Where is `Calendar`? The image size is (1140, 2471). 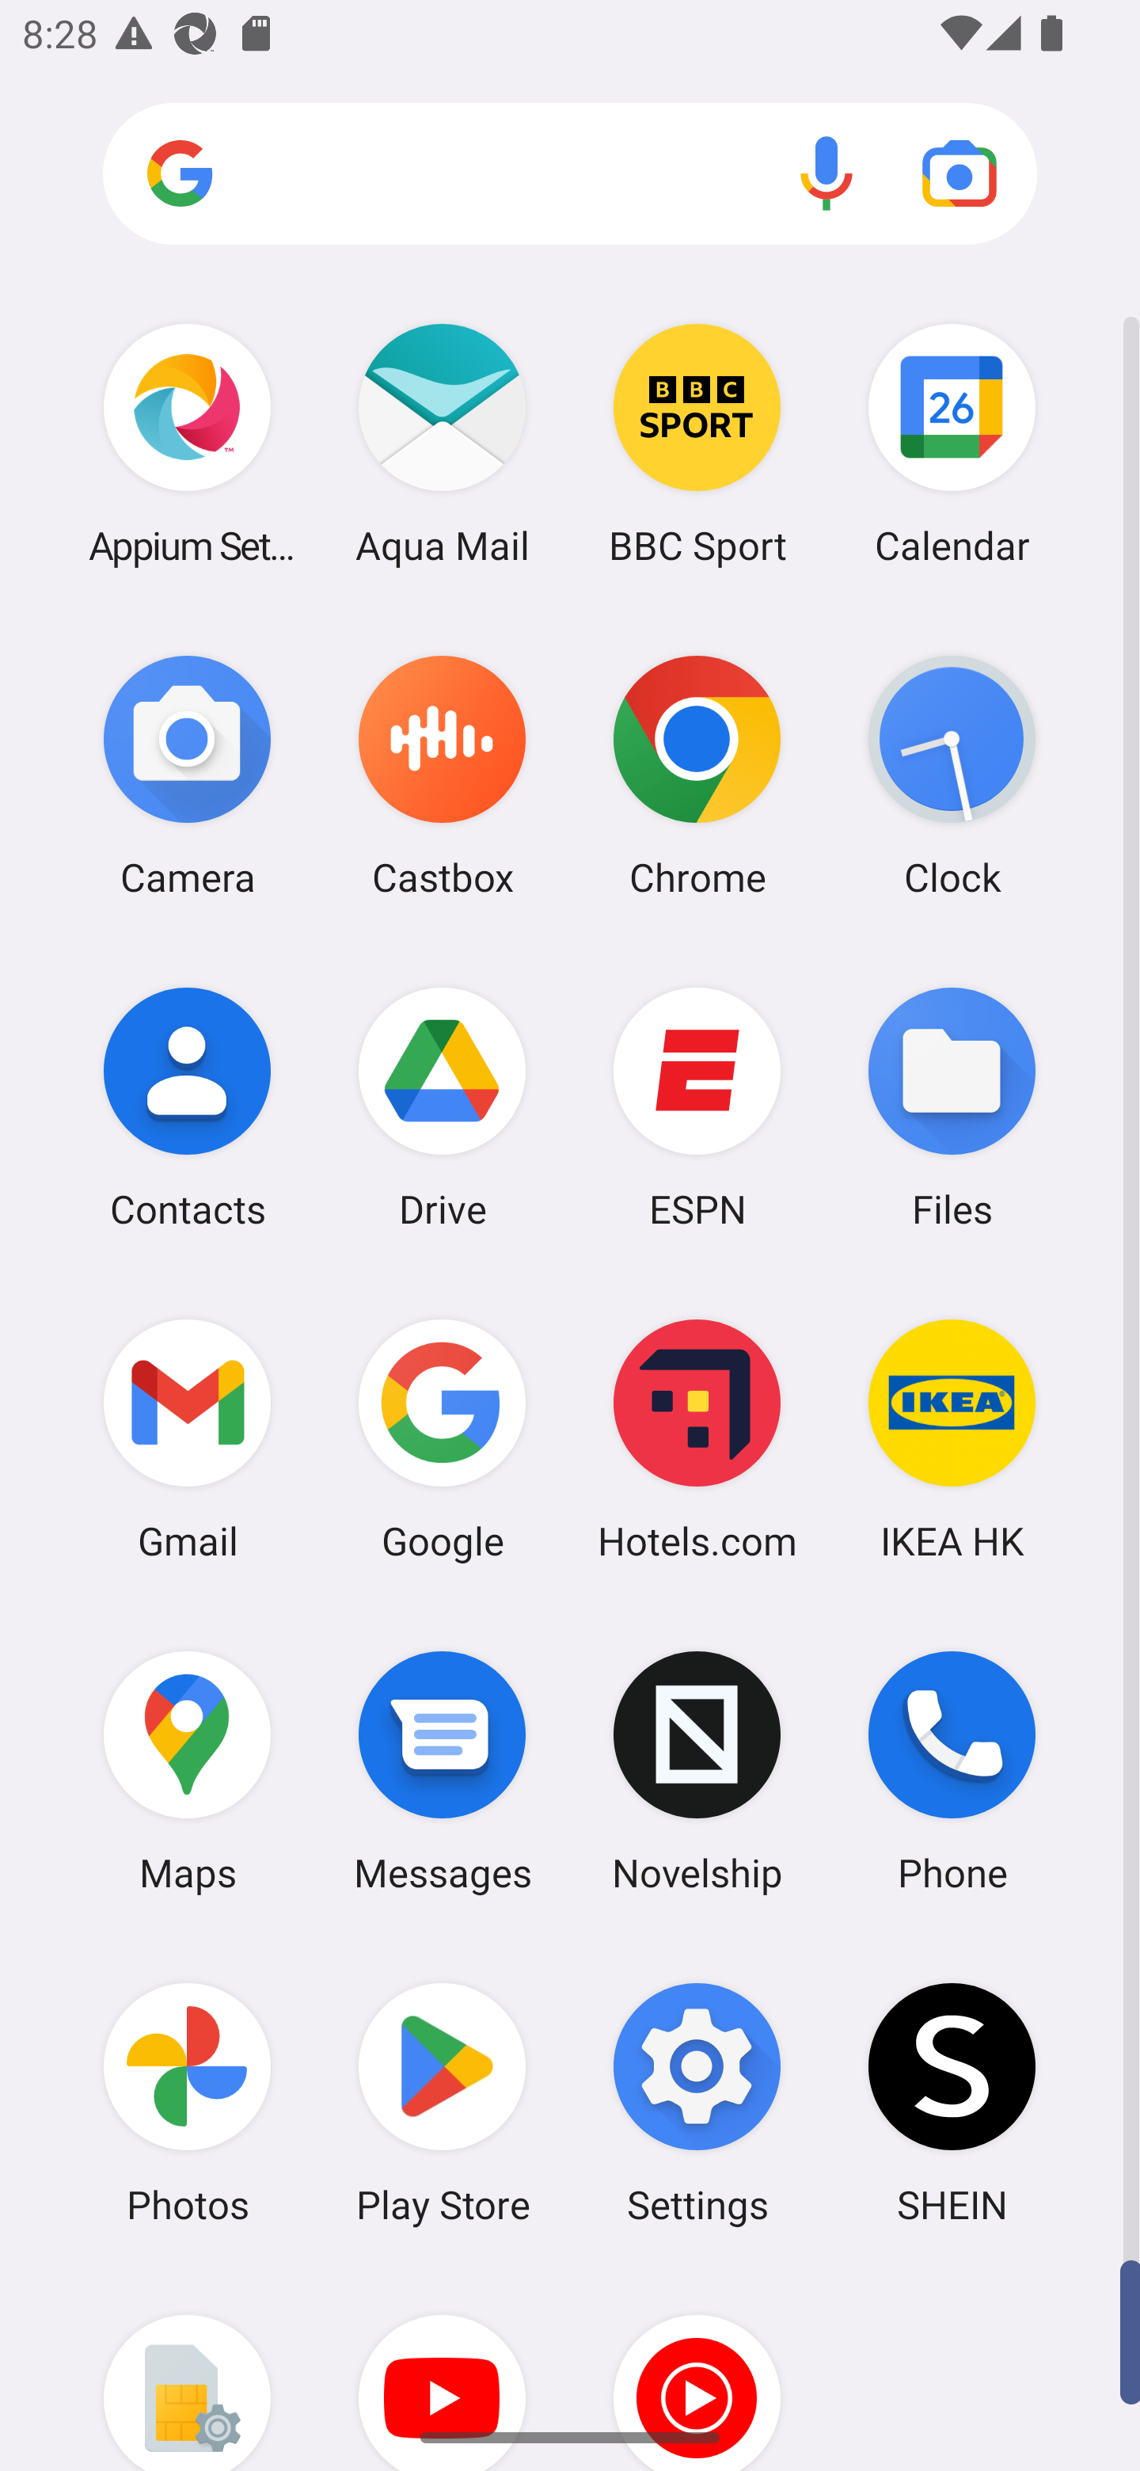 Calendar is located at coordinates (952, 444).